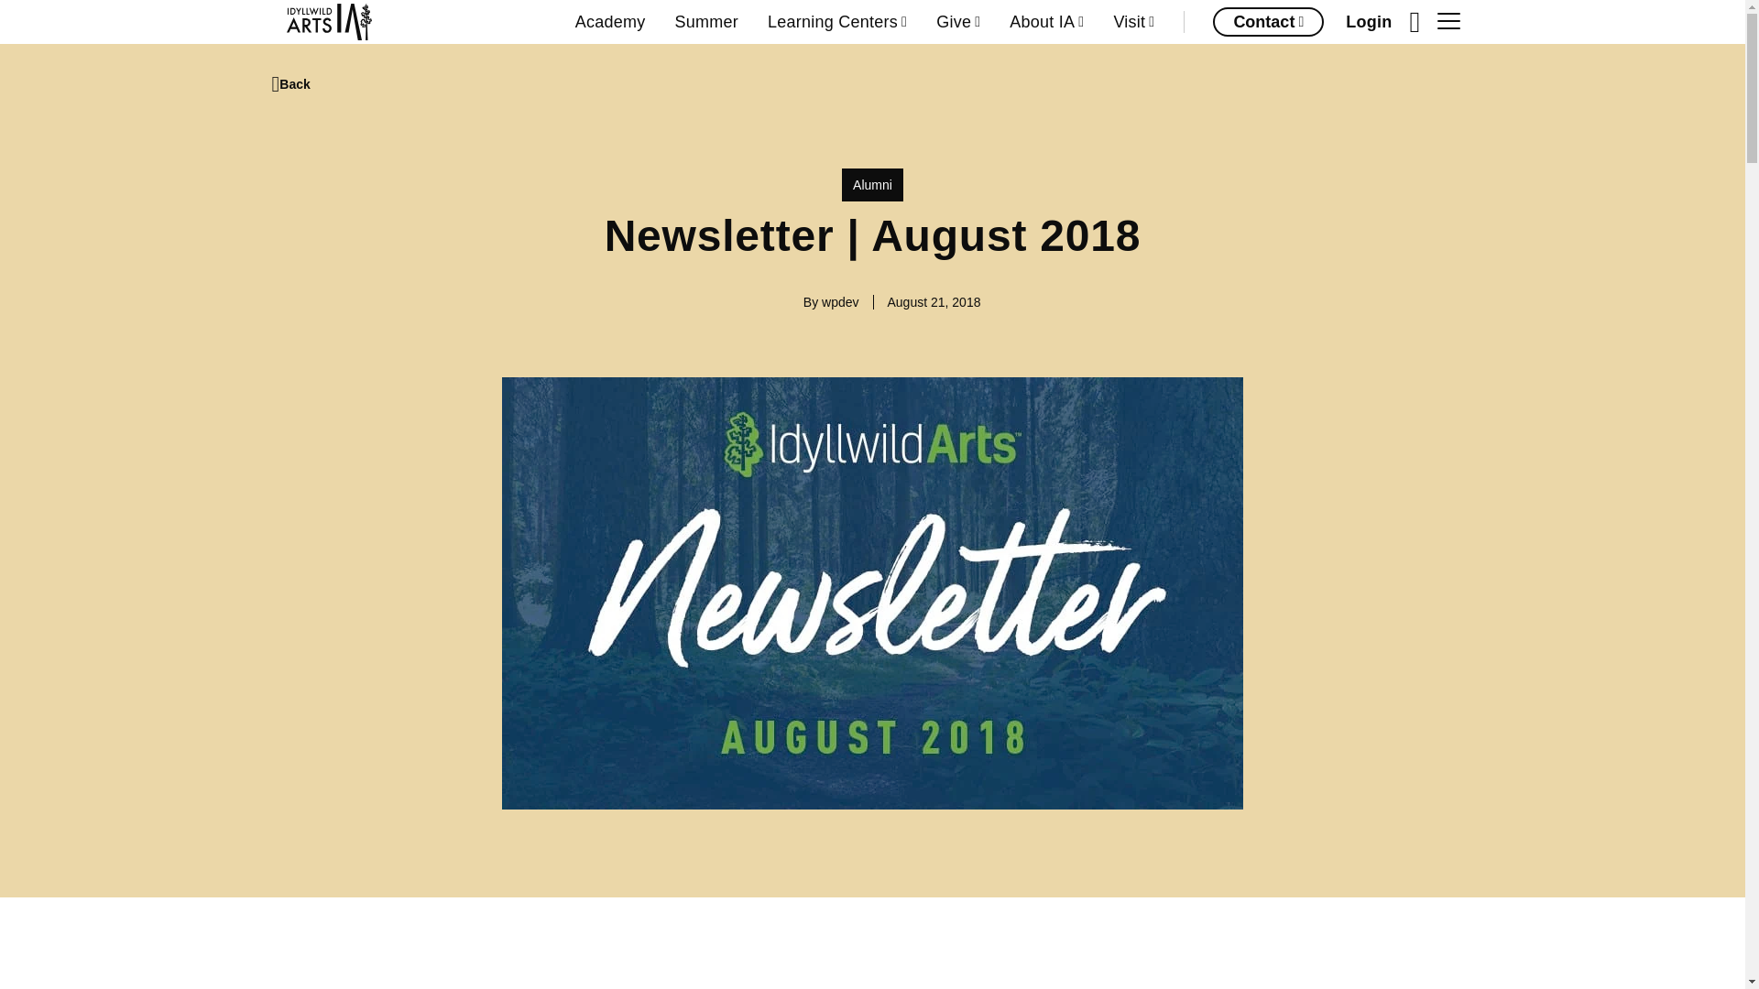 Image resolution: width=1759 pixels, height=989 pixels. I want to click on Give, so click(957, 22).